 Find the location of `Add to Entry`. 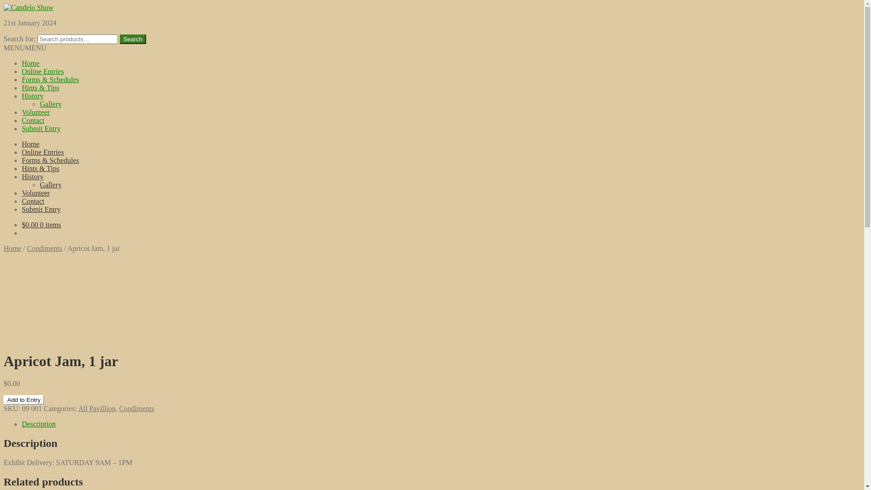

Add to Entry is located at coordinates (24, 400).